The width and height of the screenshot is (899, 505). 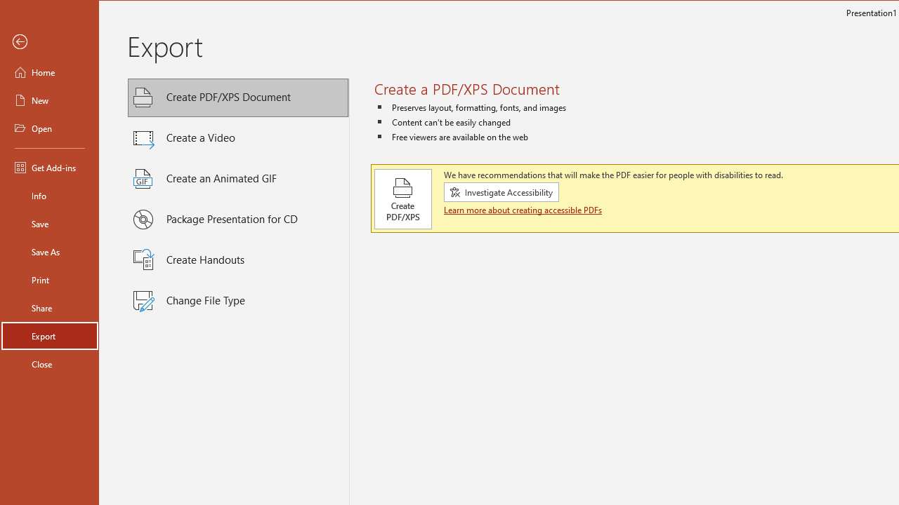 I want to click on Save As, so click(x=49, y=251).